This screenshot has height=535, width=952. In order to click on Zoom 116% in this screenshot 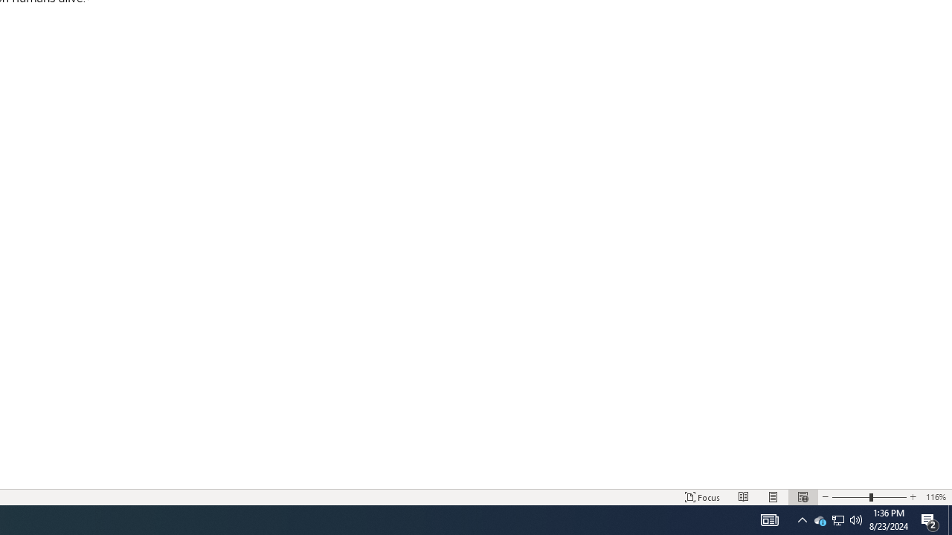, I will do `click(936, 496)`.